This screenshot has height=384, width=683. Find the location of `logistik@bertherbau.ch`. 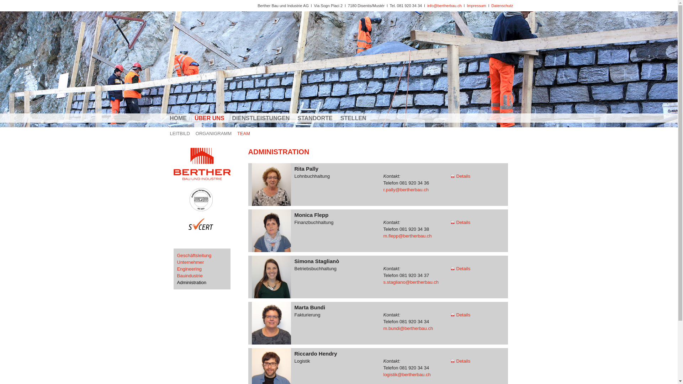

logistik@bertherbau.ch is located at coordinates (407, 375).